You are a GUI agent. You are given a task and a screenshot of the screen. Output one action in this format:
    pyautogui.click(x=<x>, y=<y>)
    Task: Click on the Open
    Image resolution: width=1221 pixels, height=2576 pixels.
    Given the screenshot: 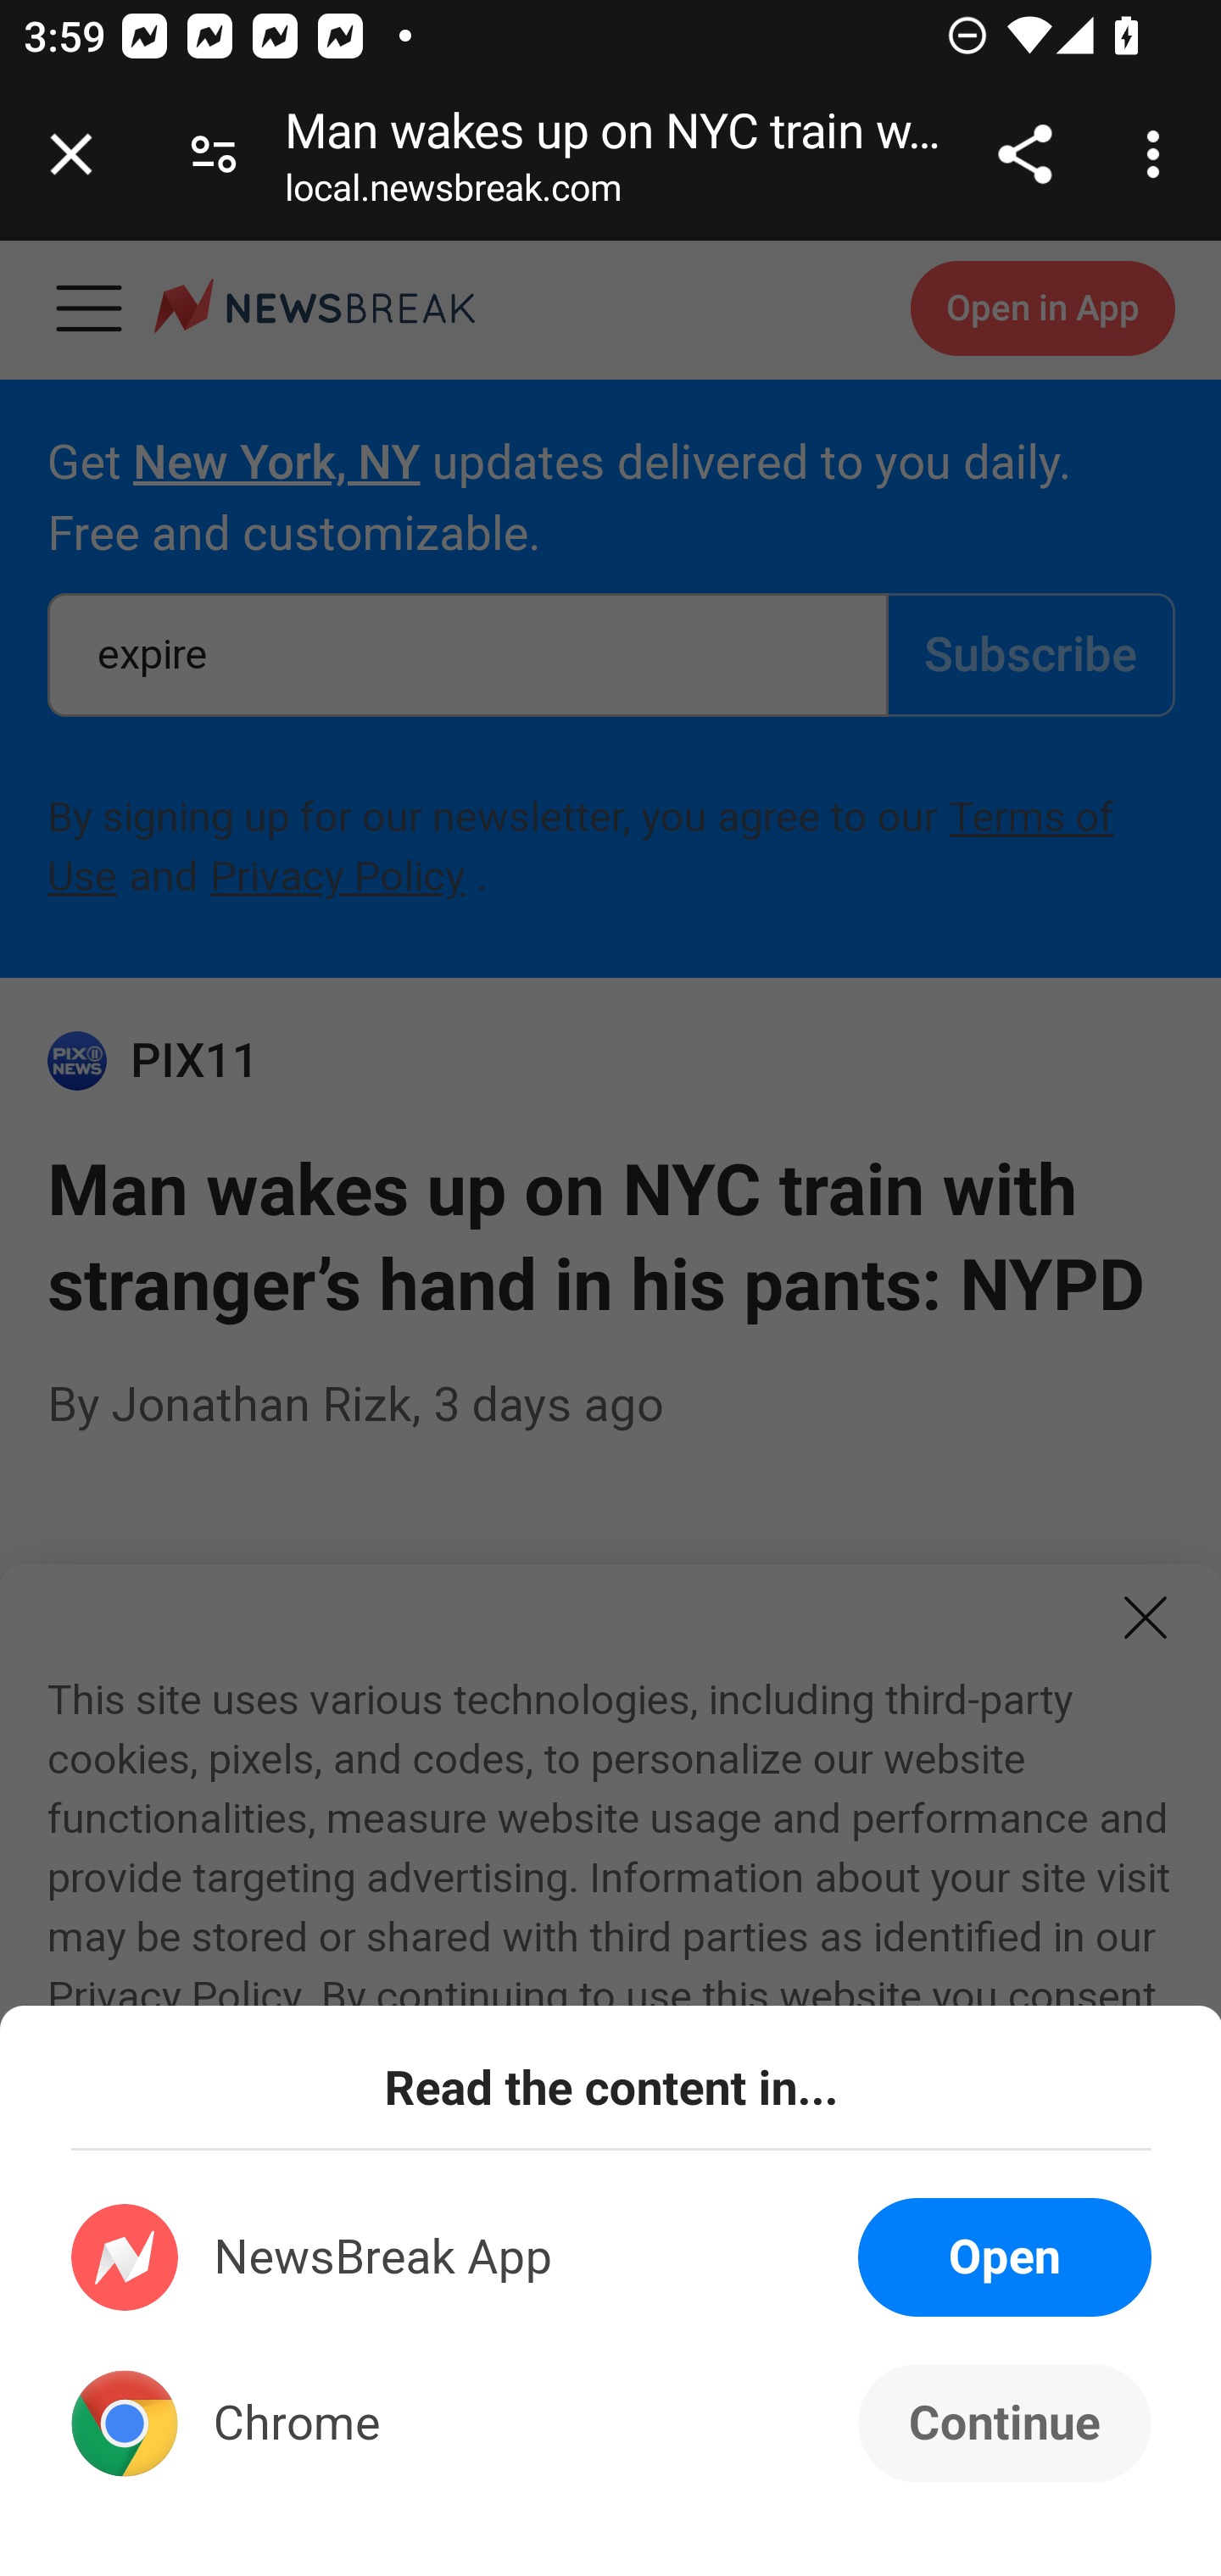 What is the action you would take?
    pyautogui.click(x=1004, y=2257)
    